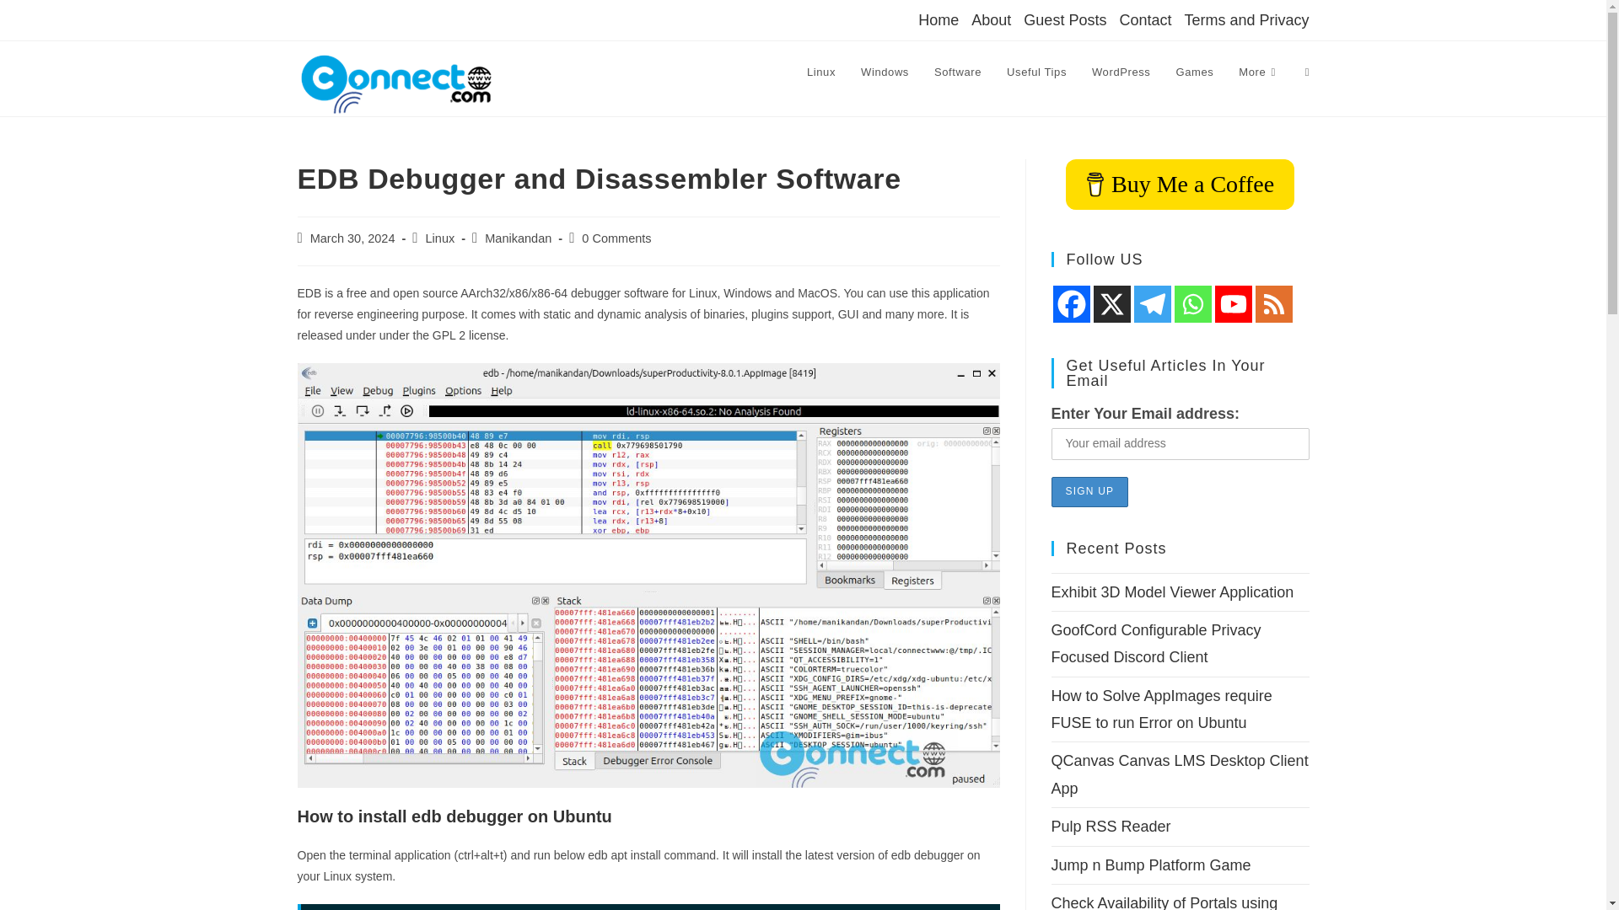  I want to click on Whatsapp, so click(1192, 304).